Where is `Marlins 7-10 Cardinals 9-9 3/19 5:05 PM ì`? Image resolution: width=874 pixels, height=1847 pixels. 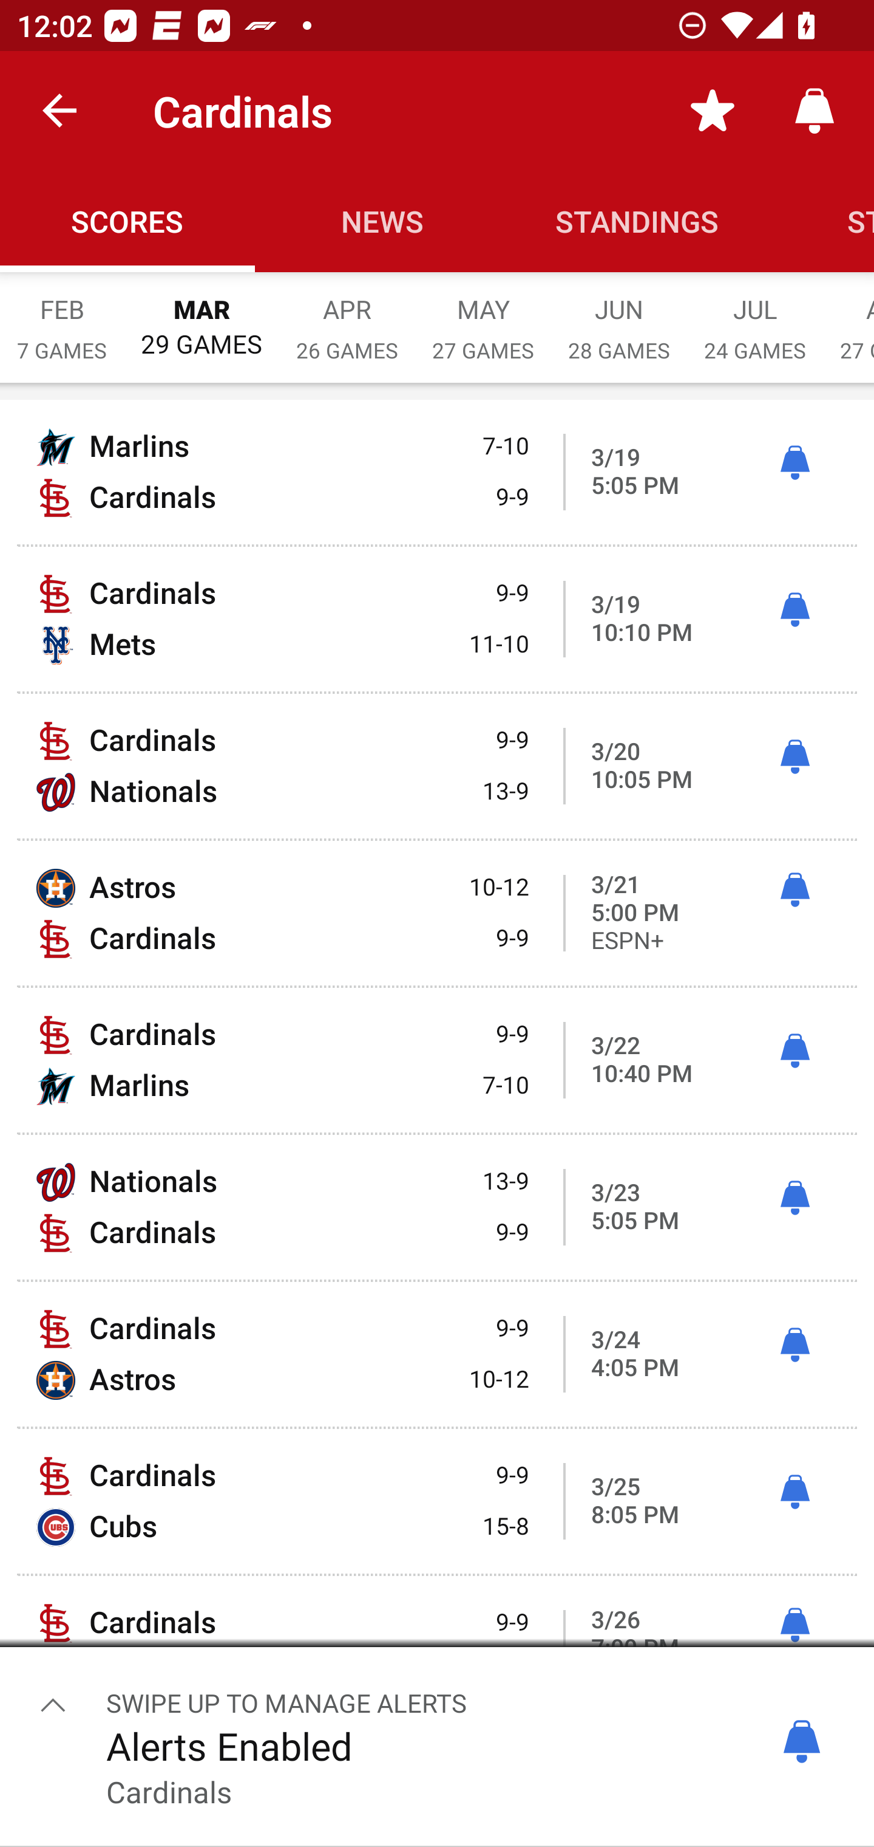
Marlins 7-10 Cardinals 9-9 3/19 5:05 PM ì is located at coordinates (437, 471).